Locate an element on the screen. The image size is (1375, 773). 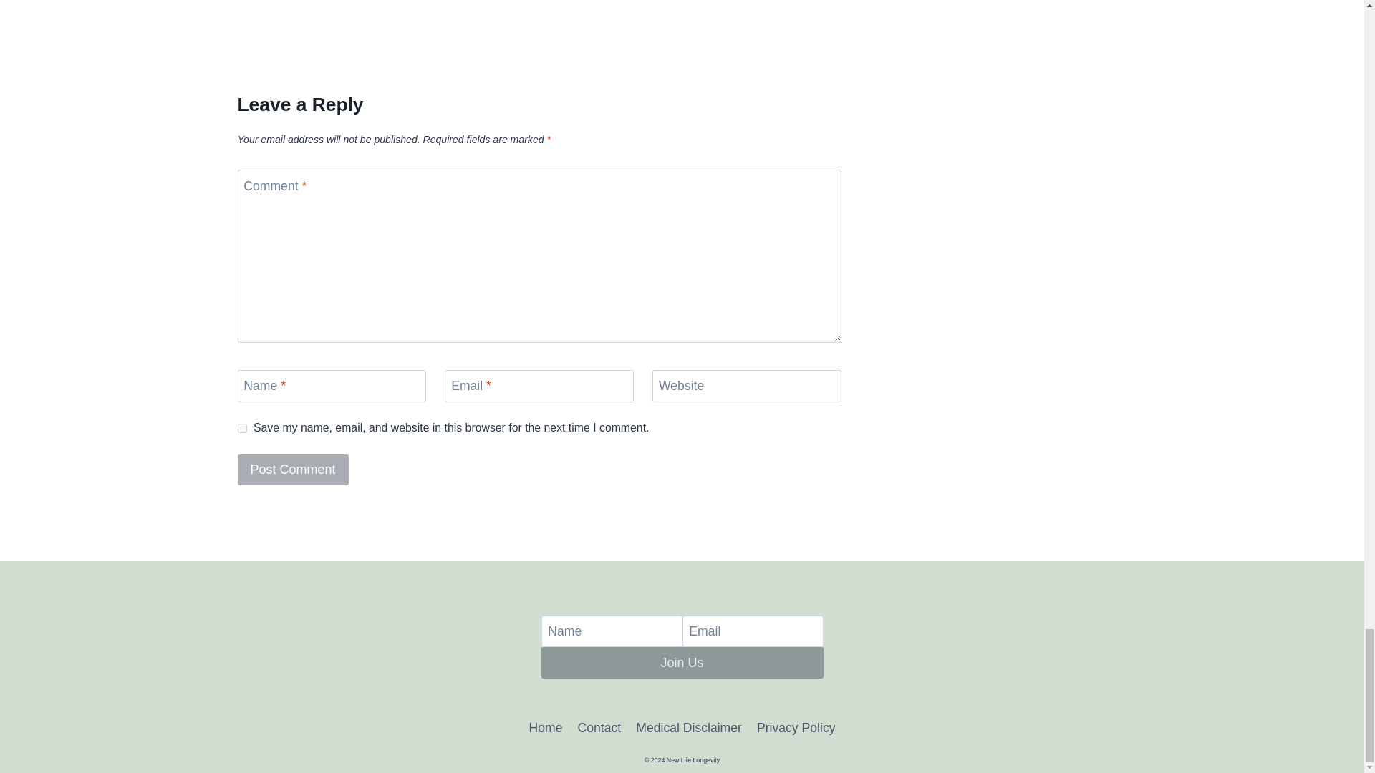
Post Comment is located at coordinates (294, 470).